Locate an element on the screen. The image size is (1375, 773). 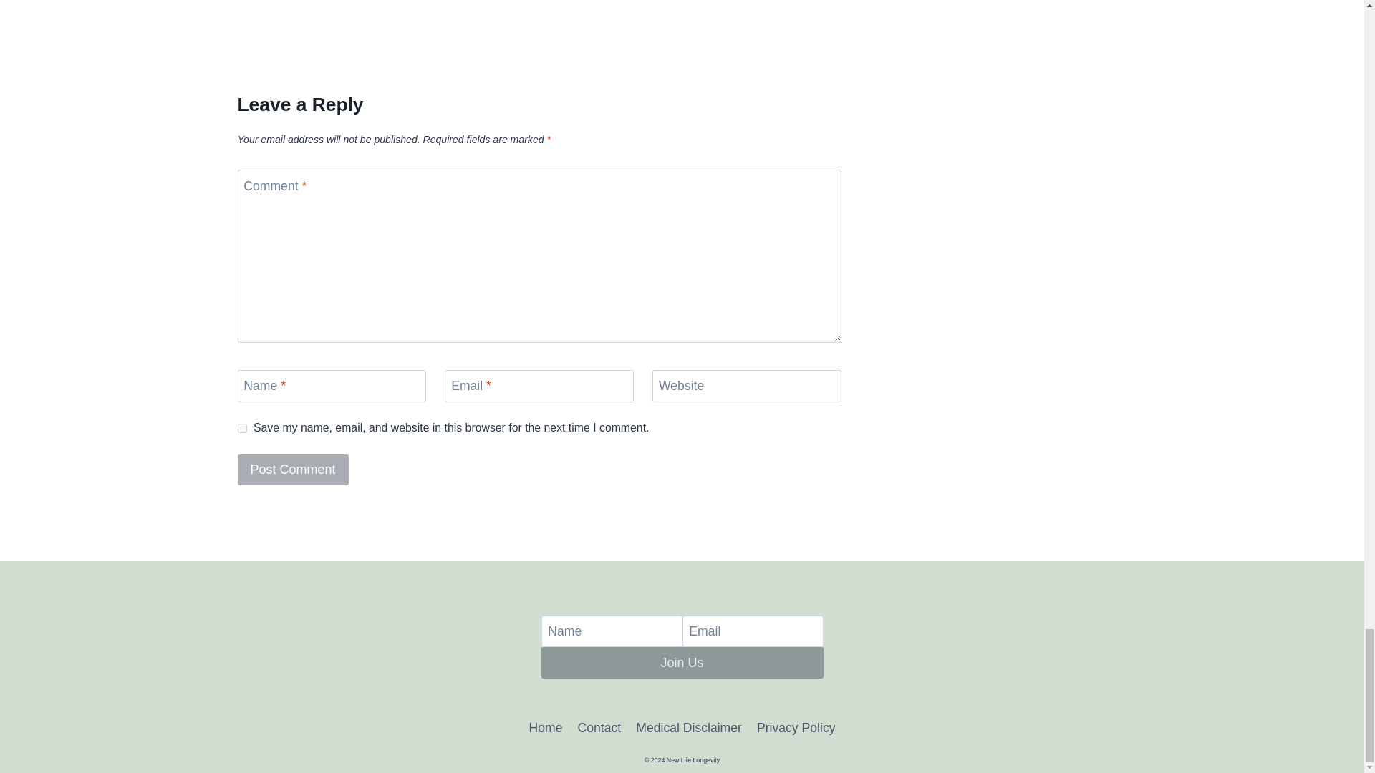
Post Comment is located at coordinates (294, 470).